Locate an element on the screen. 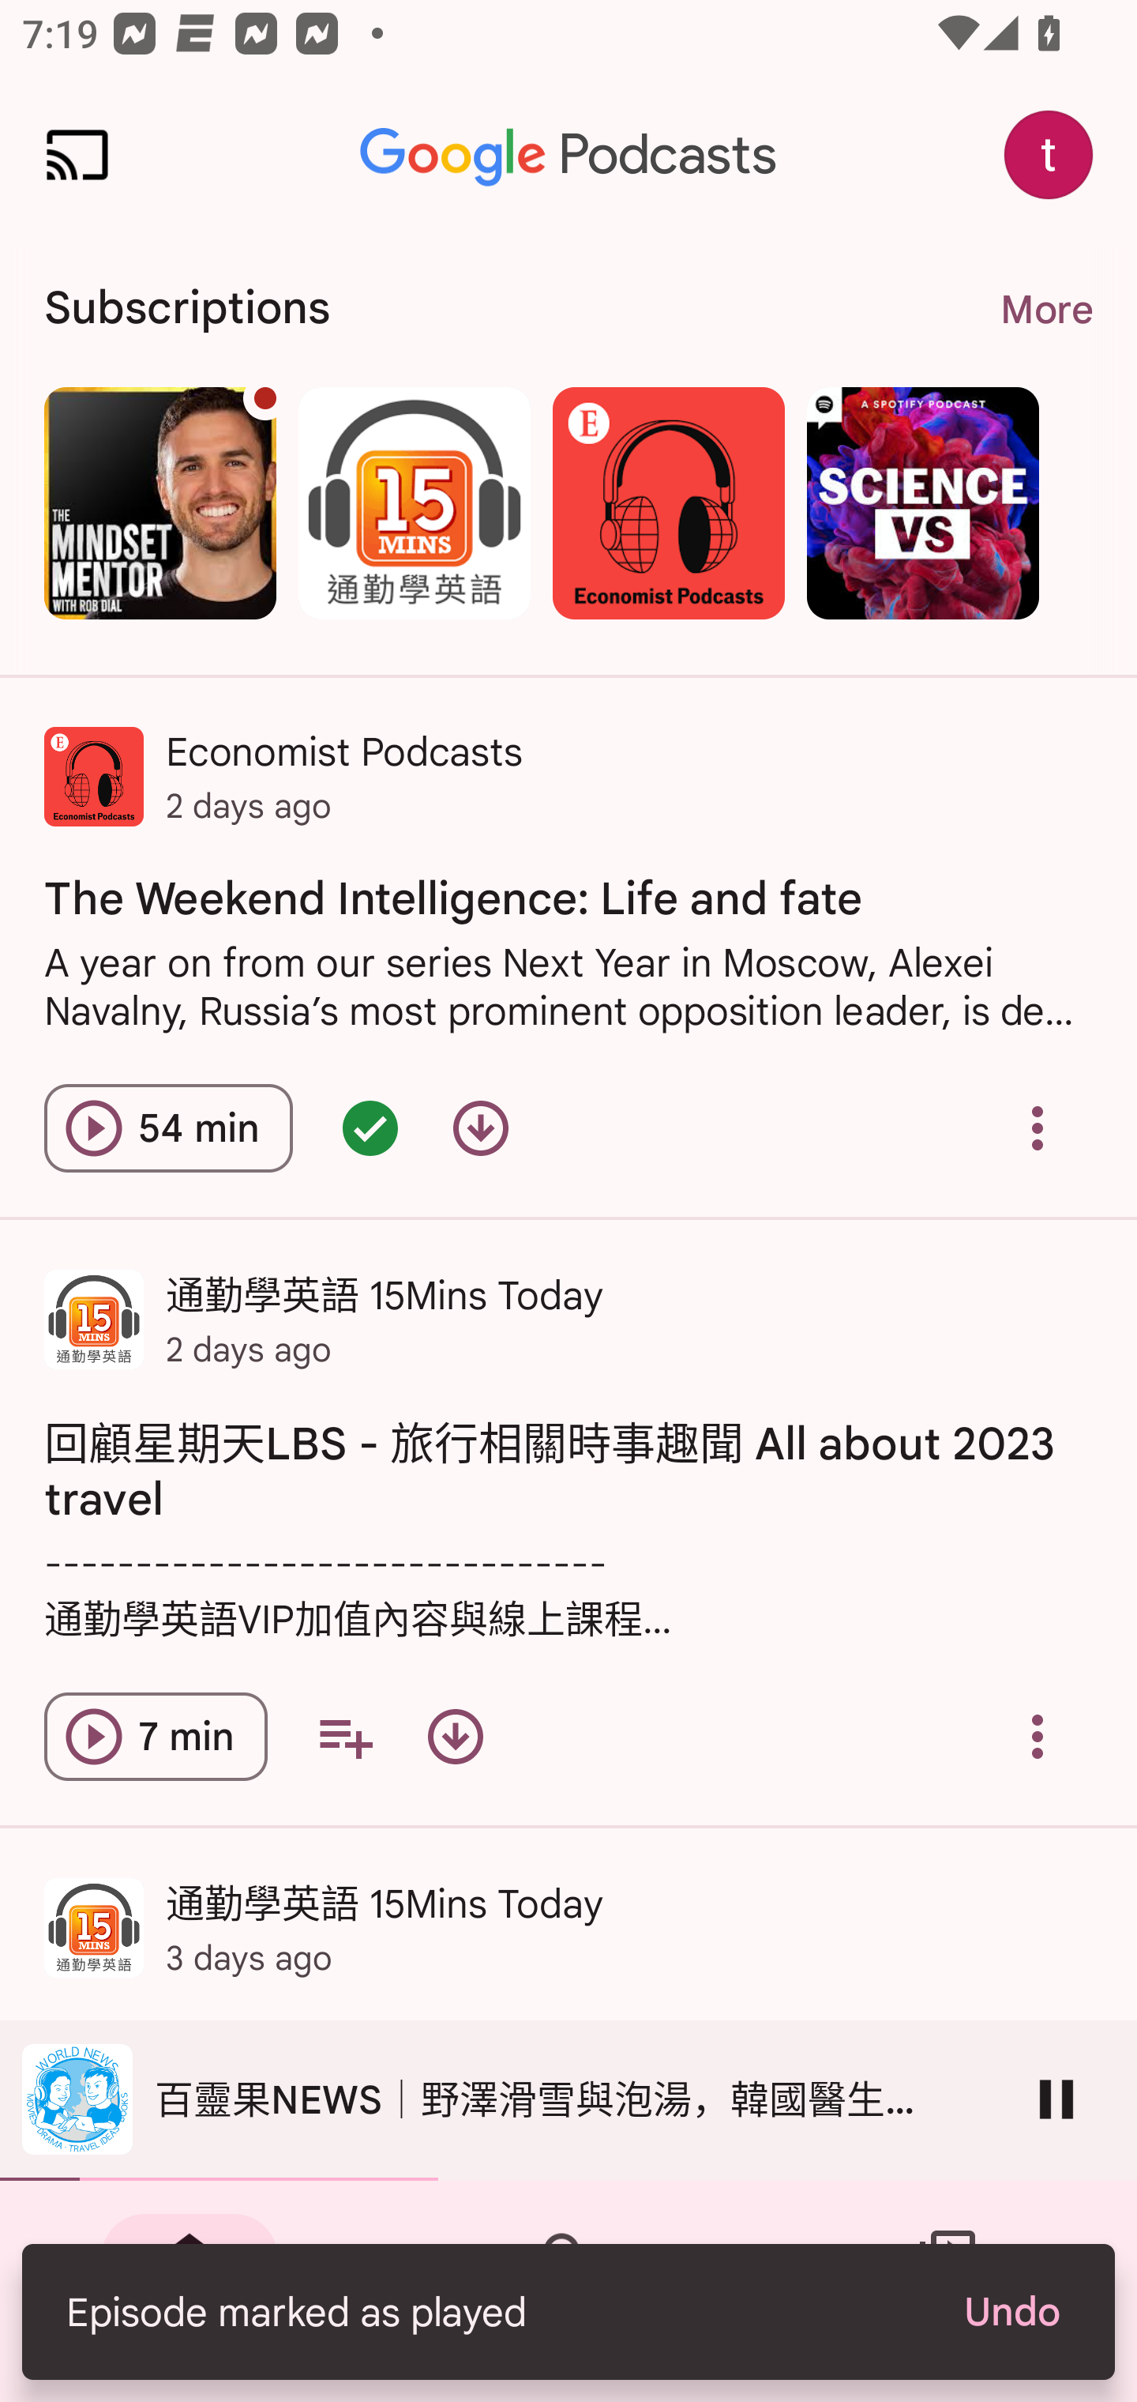 This screenshot has width=1137, height=2402. The Mindset Mentor is located at coordinates (159, 503).